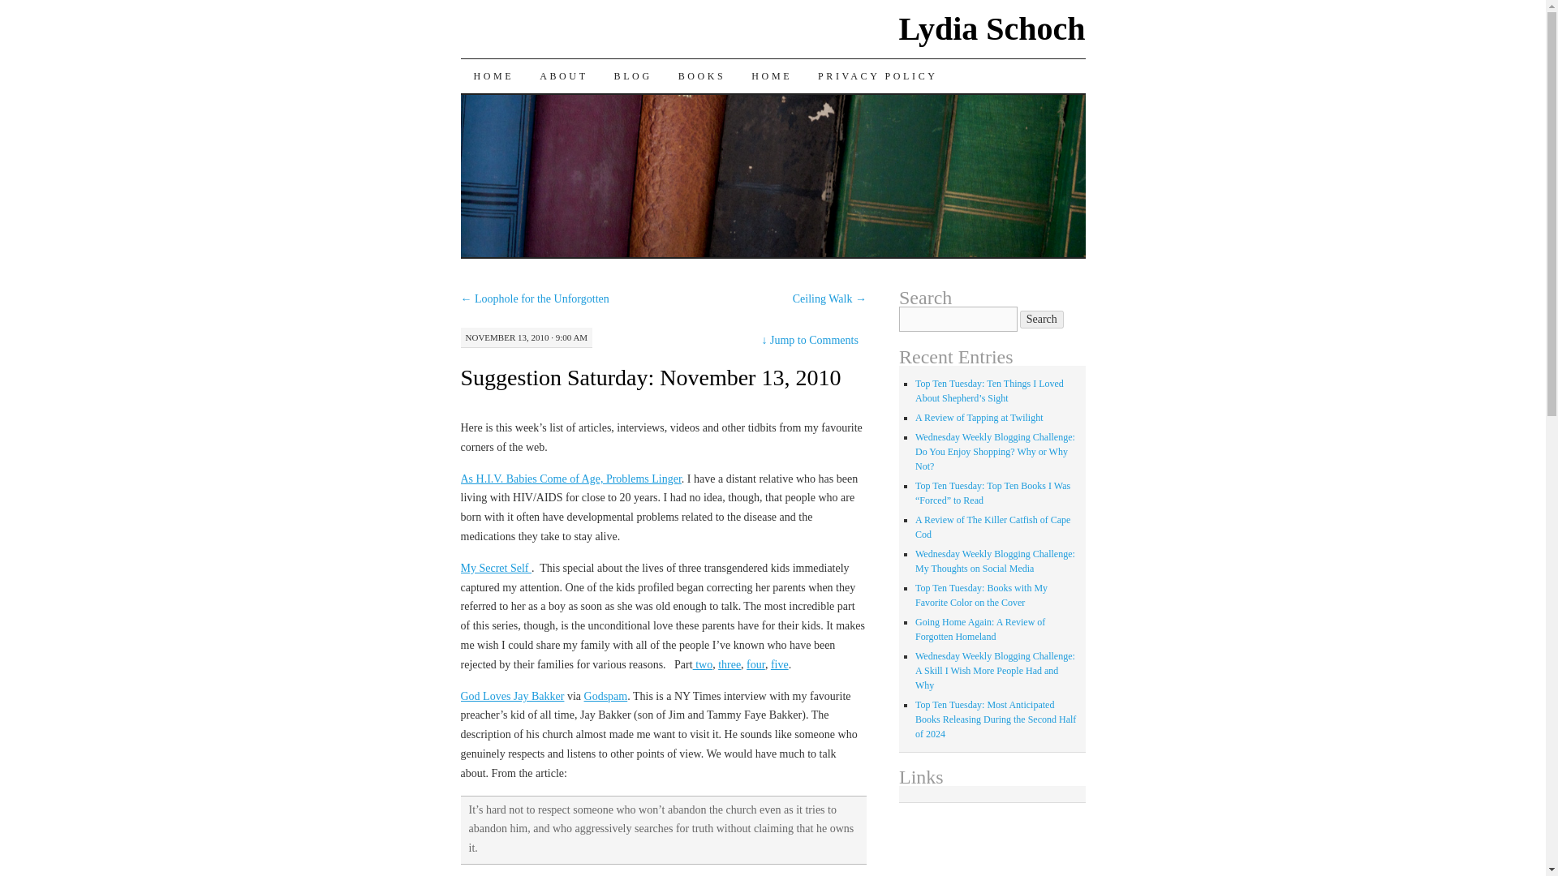 The width and height of the screenshot is (1558, 876). What do you see at coordinates (563, 76) in the screenshot?
I see `ABOUT` at bounding box center [563, 76].